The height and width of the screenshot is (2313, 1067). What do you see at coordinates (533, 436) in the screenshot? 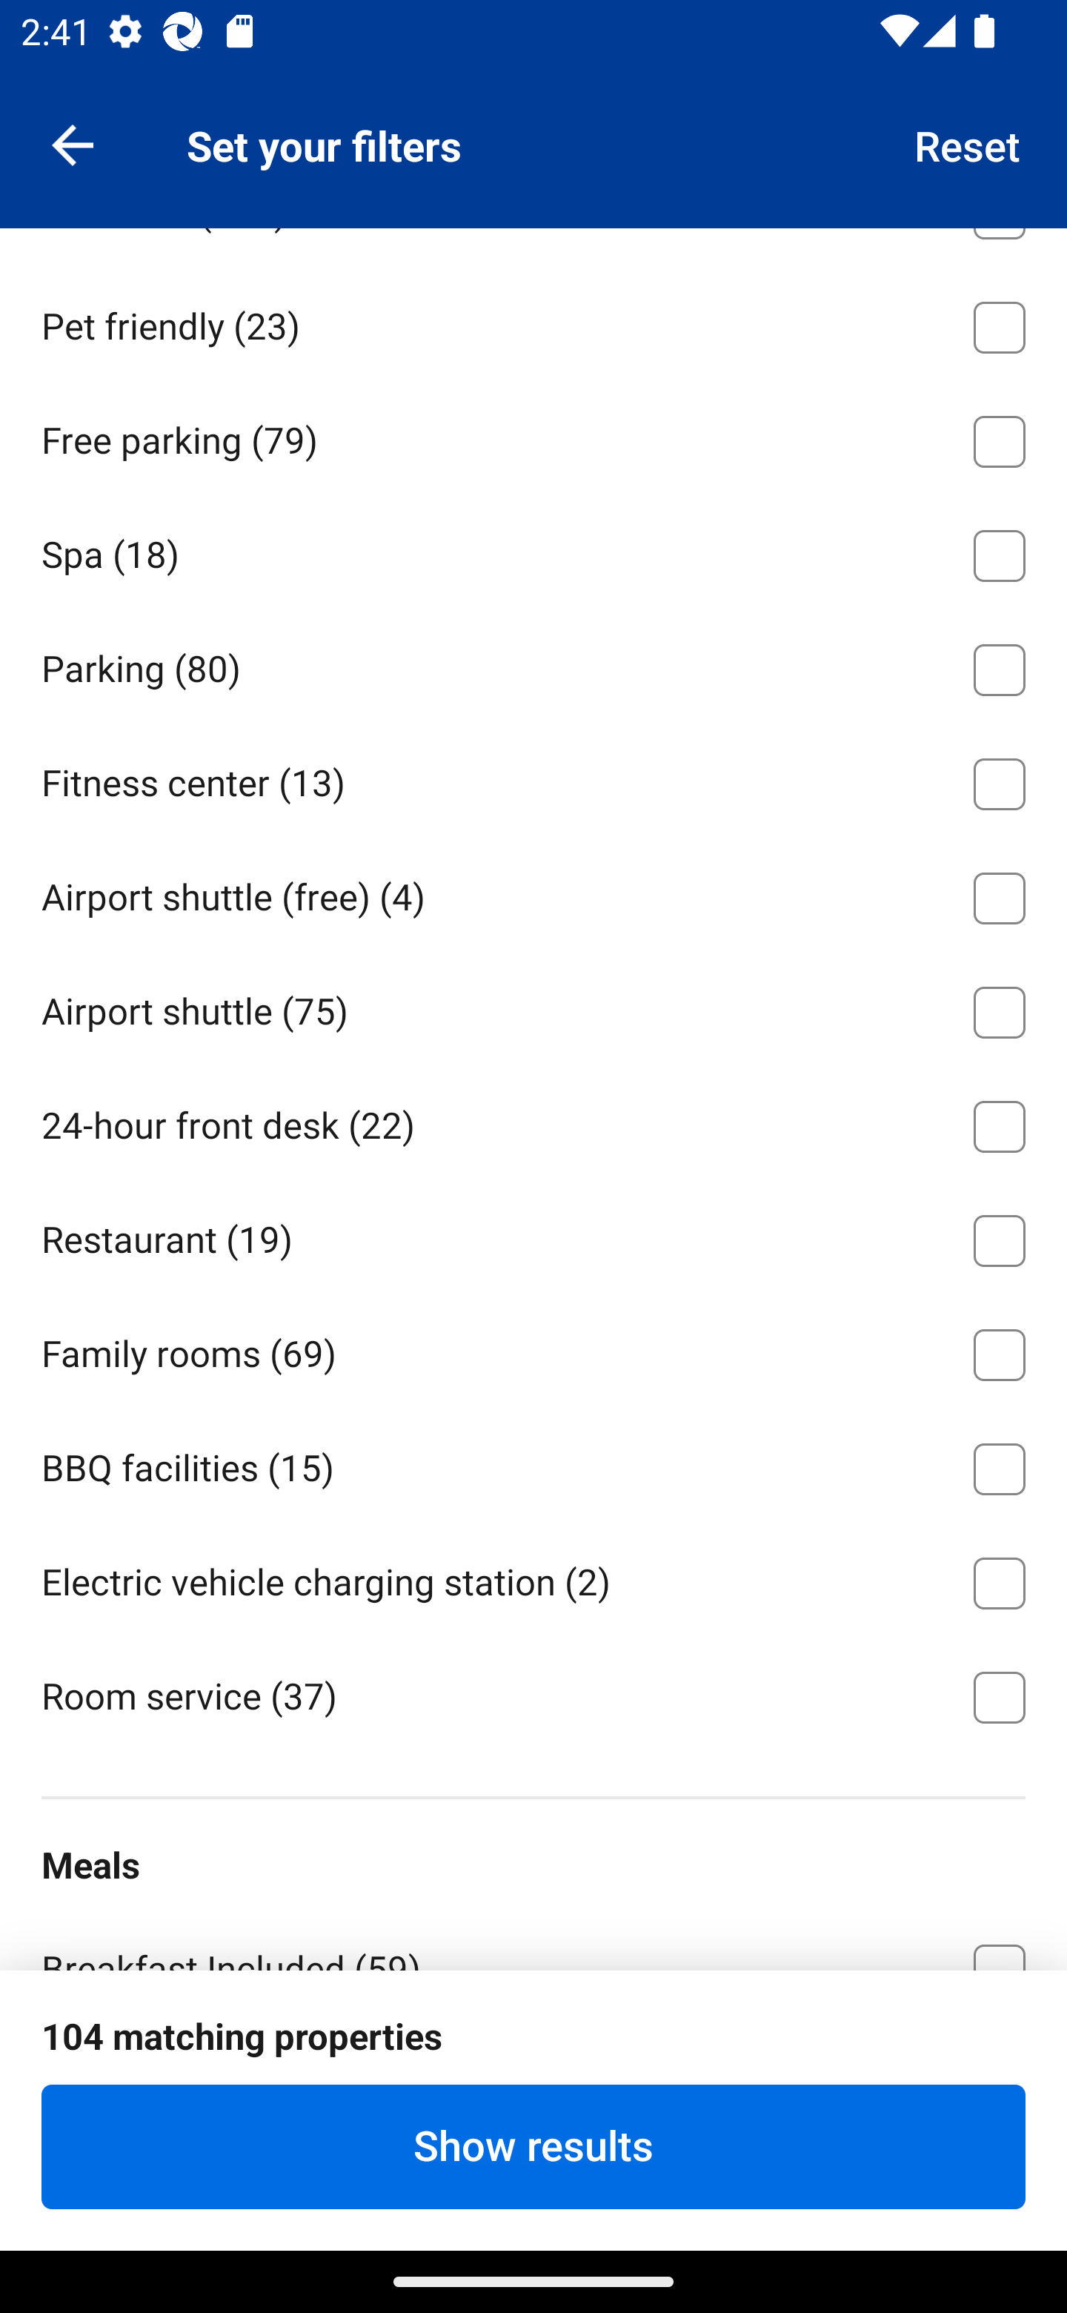
I see `Free parking ⁦(79)` at bounding box center [533, 436].